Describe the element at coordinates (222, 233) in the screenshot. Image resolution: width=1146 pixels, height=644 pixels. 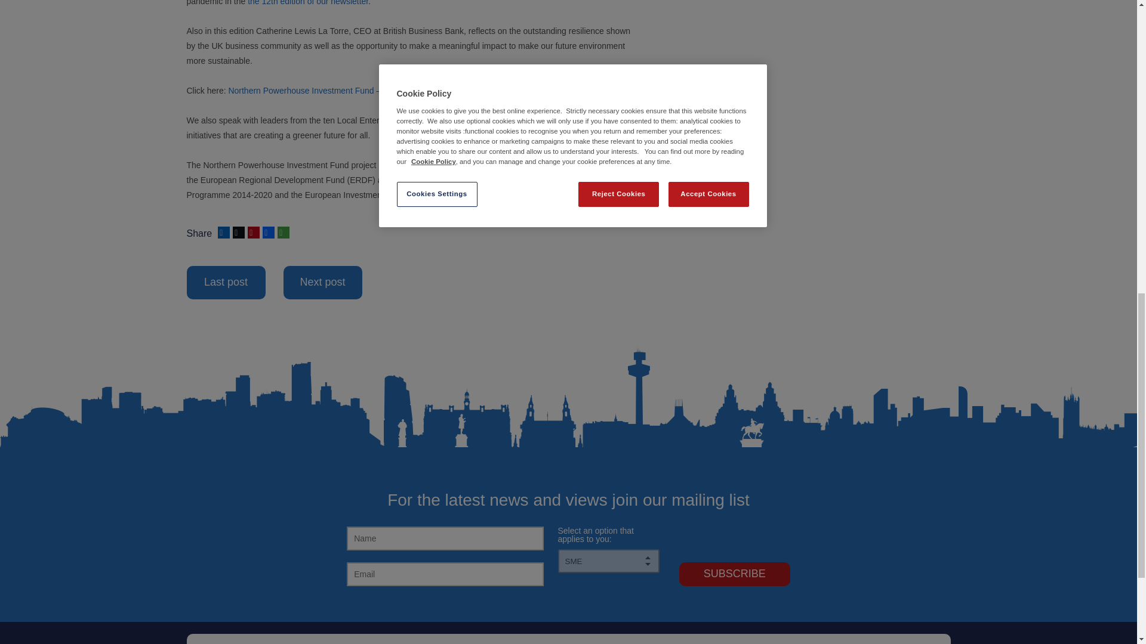
I see `LinkedIn` at that location.